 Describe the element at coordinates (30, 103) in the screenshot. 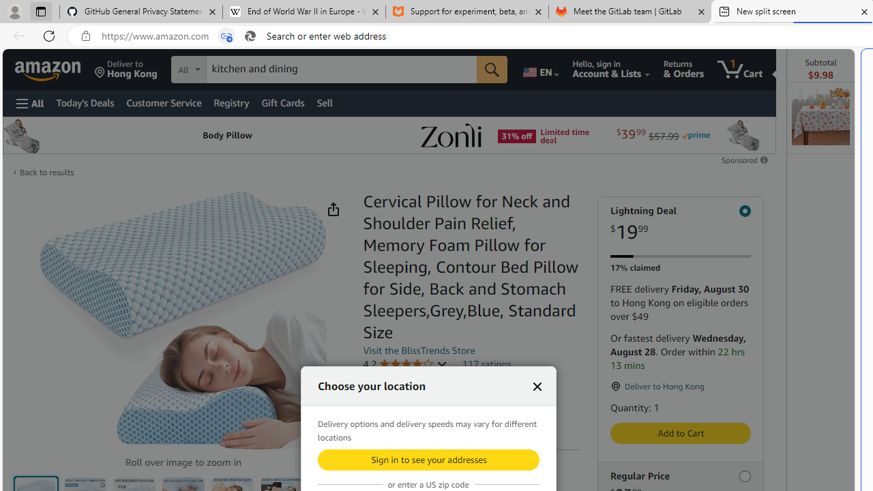

I see `Open Menu` at that location.